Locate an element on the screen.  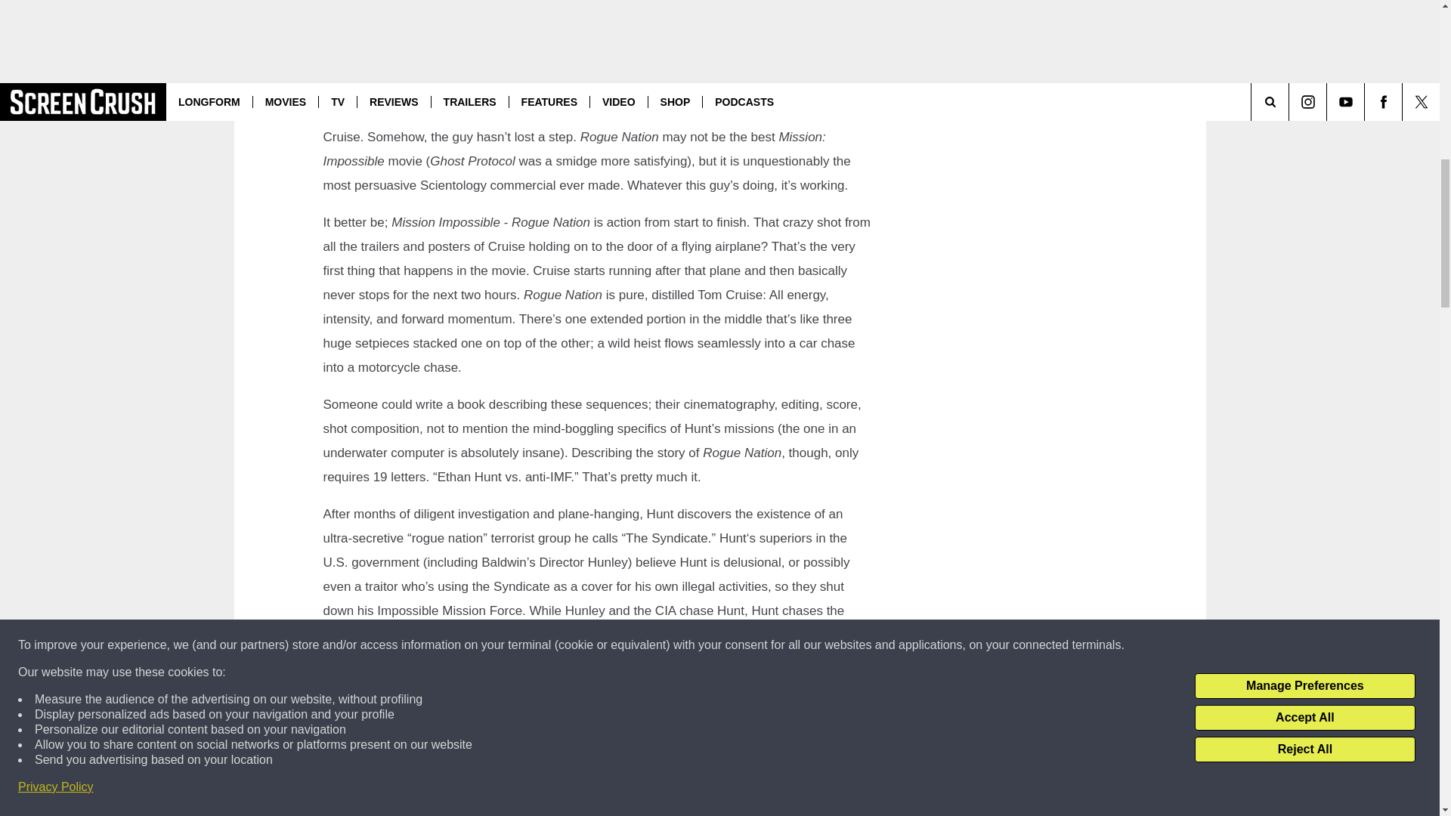
Simon Pegg is located at coordinates (473, 813).